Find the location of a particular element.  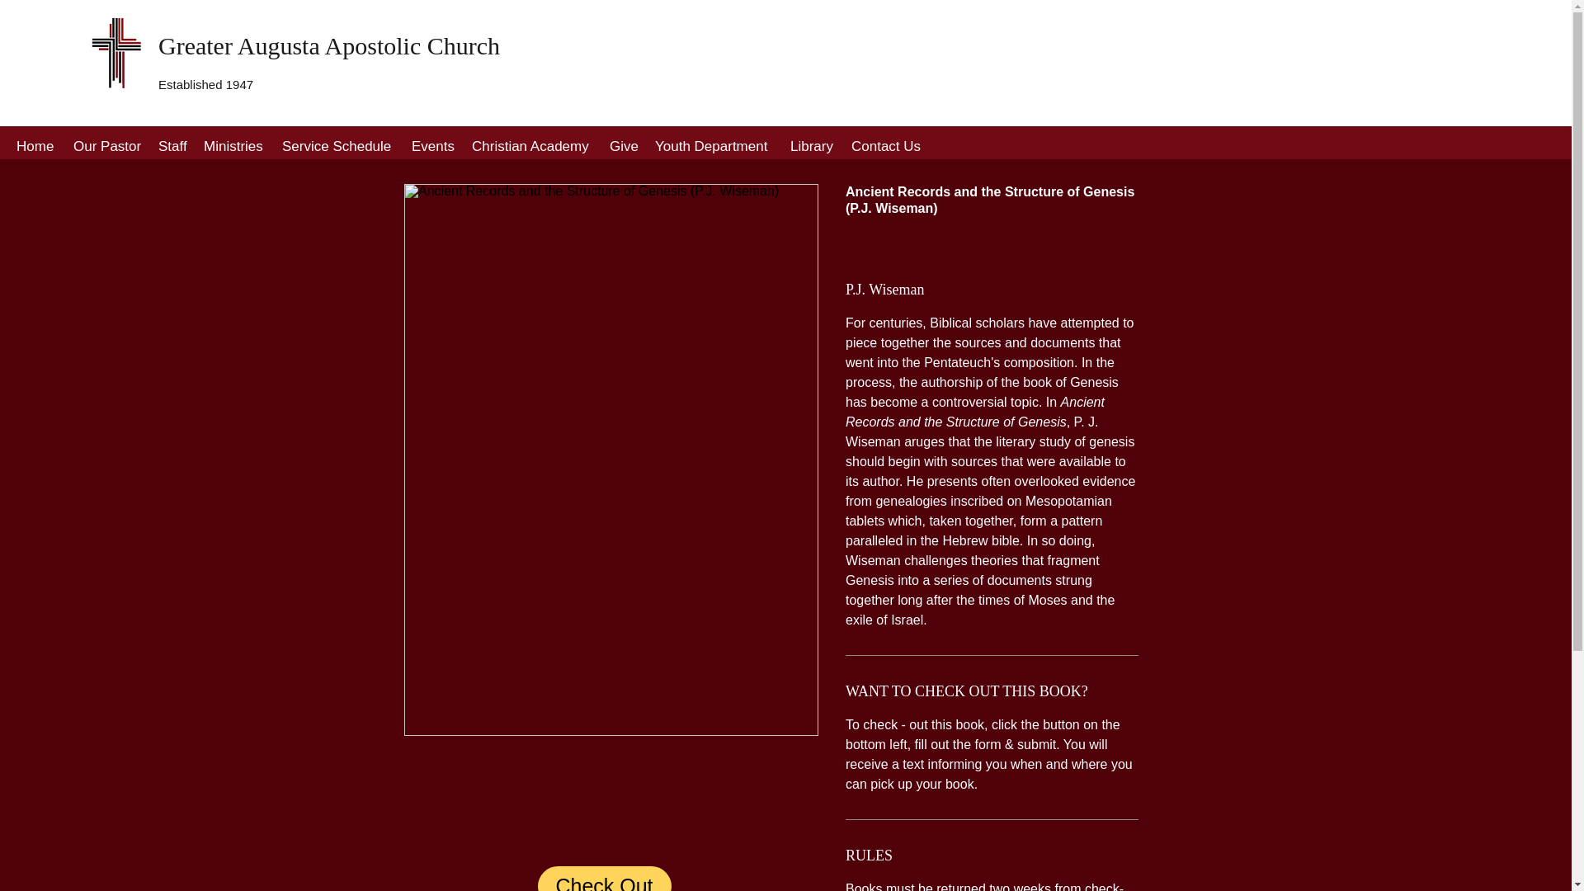

Staff is located at coordinates (172, 147).